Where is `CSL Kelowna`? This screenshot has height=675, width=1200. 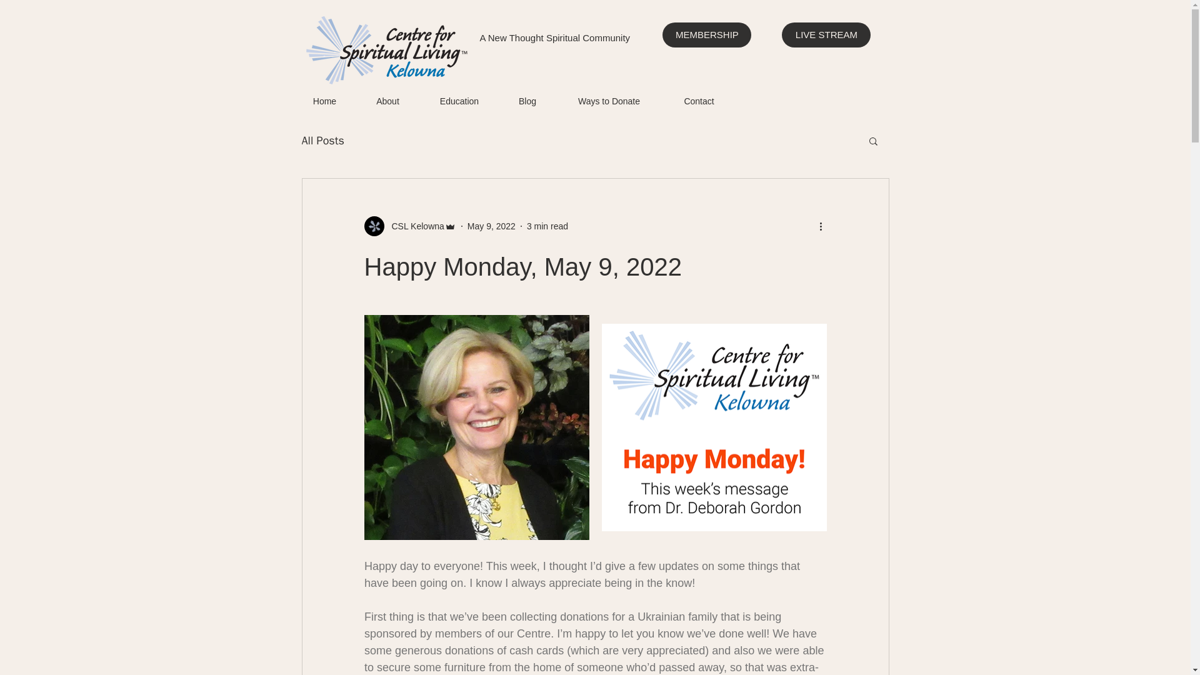 CSL Kelowna is located at coordinates (409, 226).